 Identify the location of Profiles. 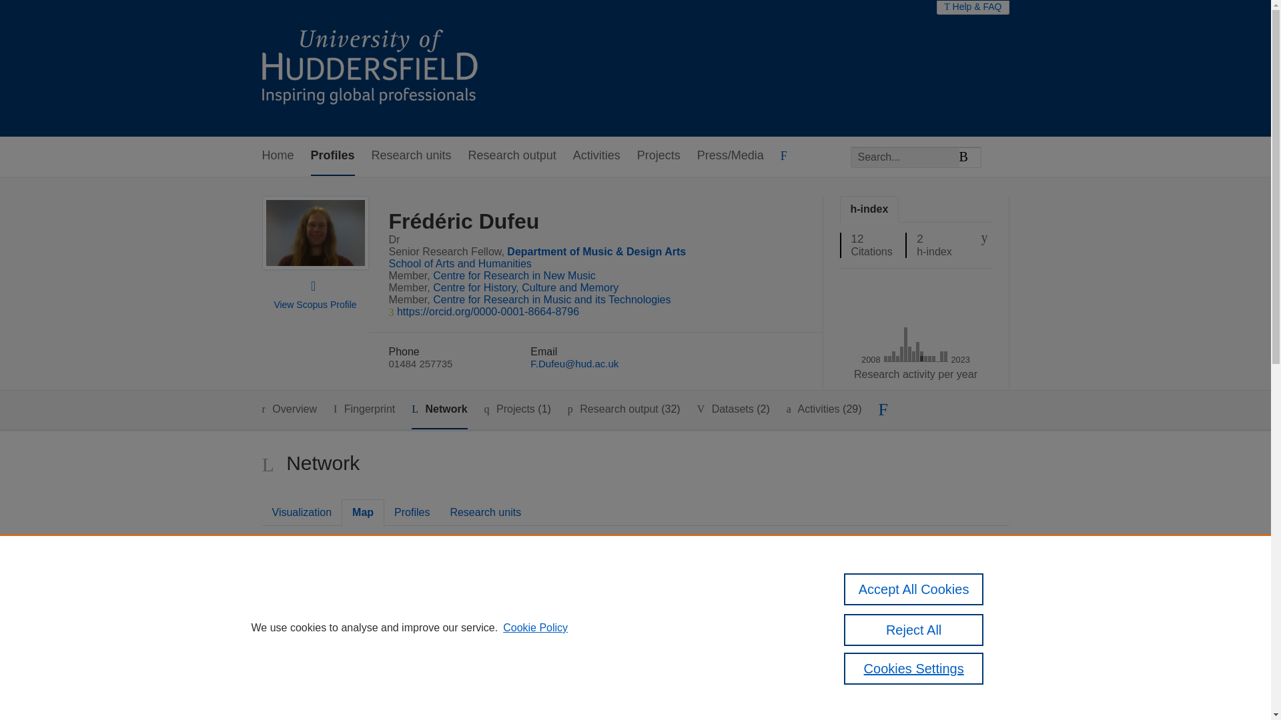
(412, 512).